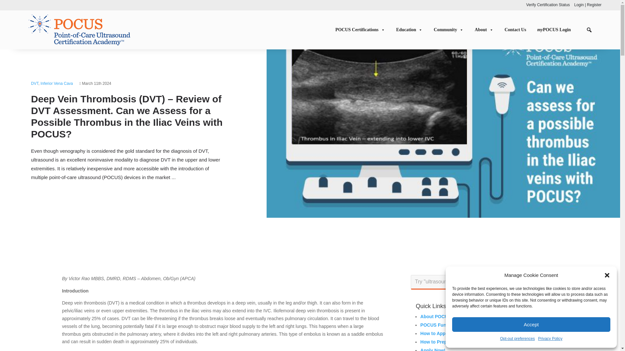 Image resolution: width=625 pixels, height=351 pixels. I want to click on Verify Certification Status, so click(548, 5).